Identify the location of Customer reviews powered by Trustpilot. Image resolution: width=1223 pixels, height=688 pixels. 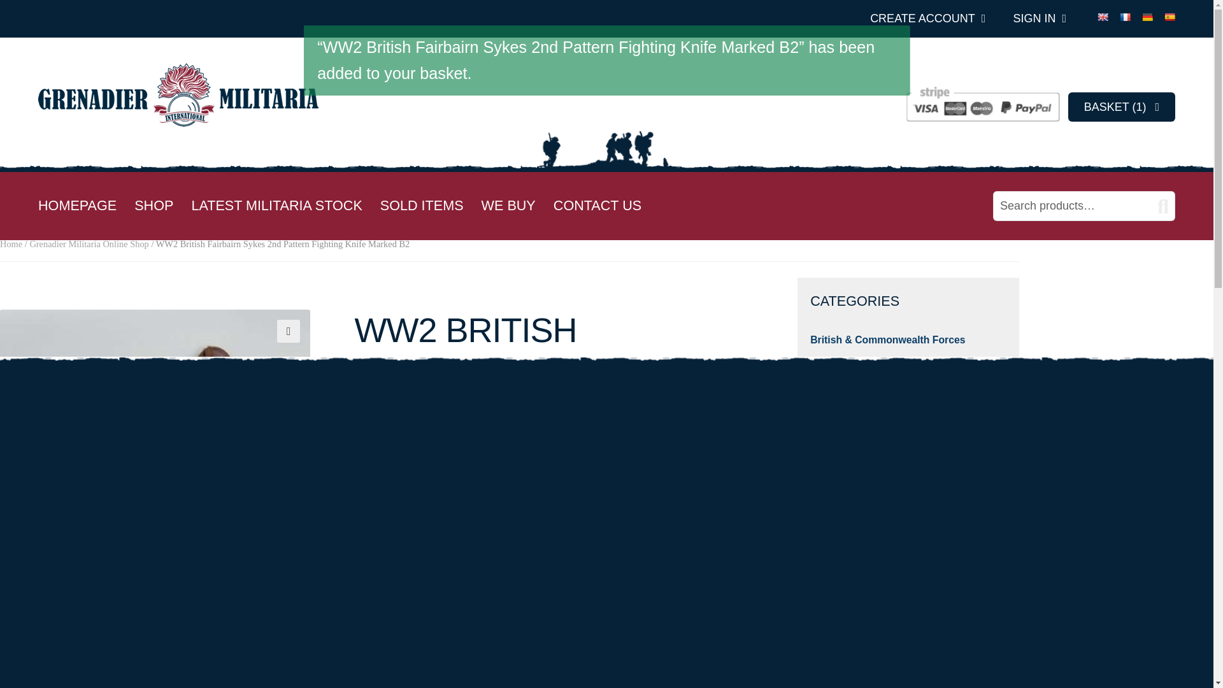
(554, 683).